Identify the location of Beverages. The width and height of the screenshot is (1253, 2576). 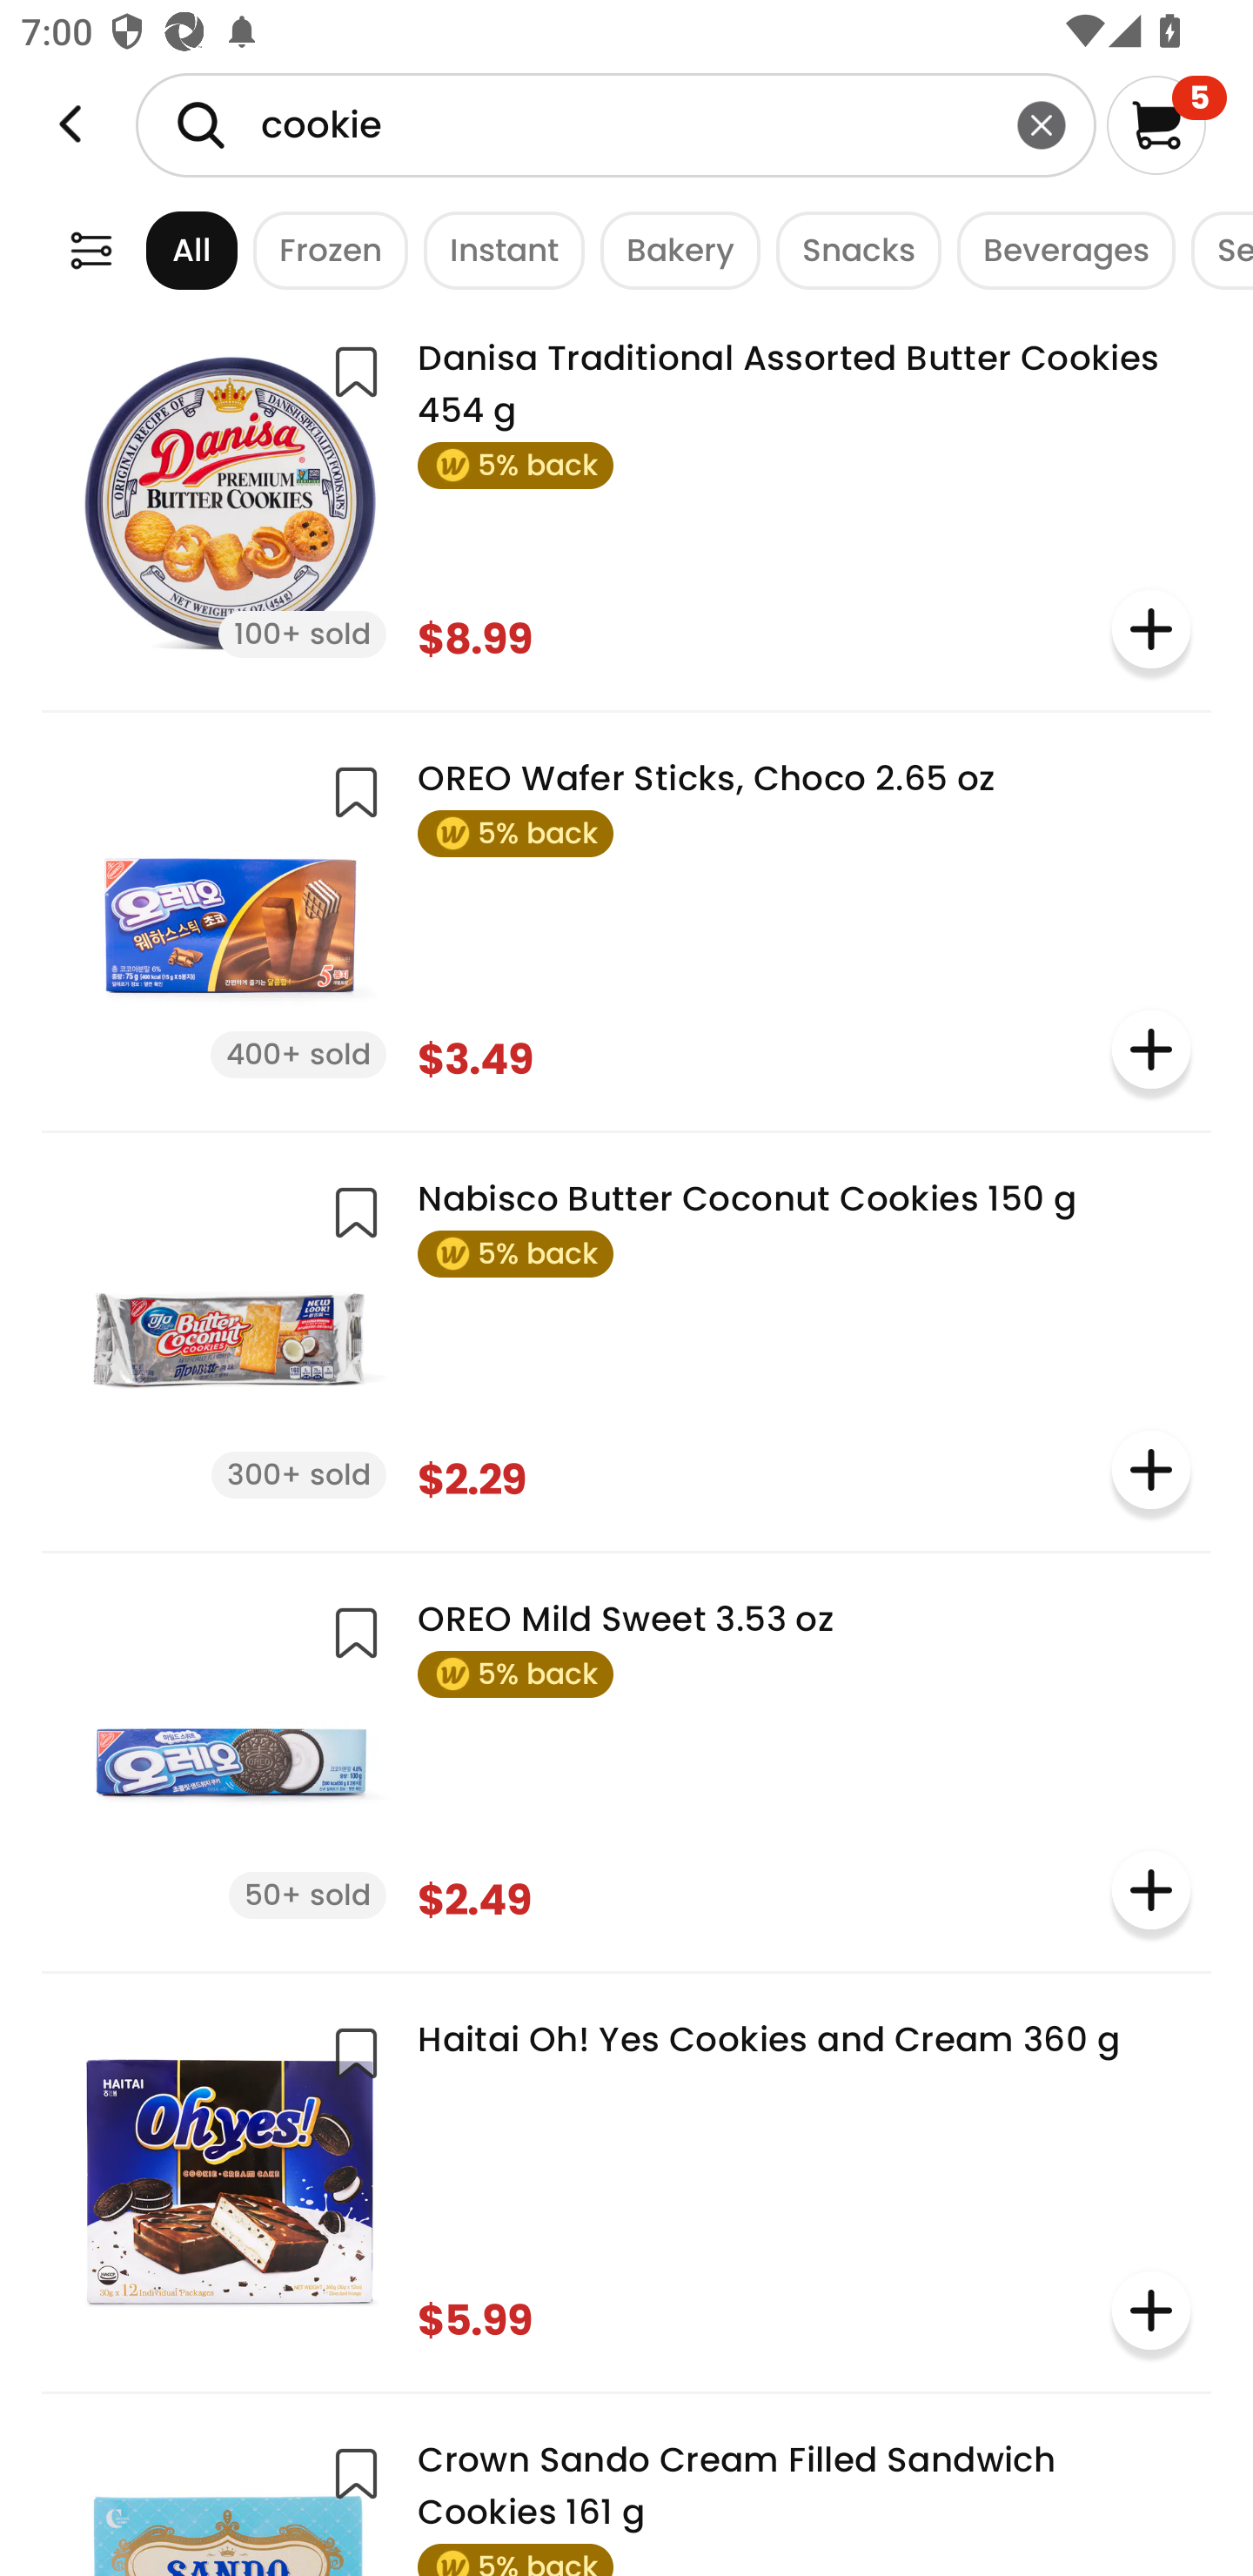
(1058, 249).